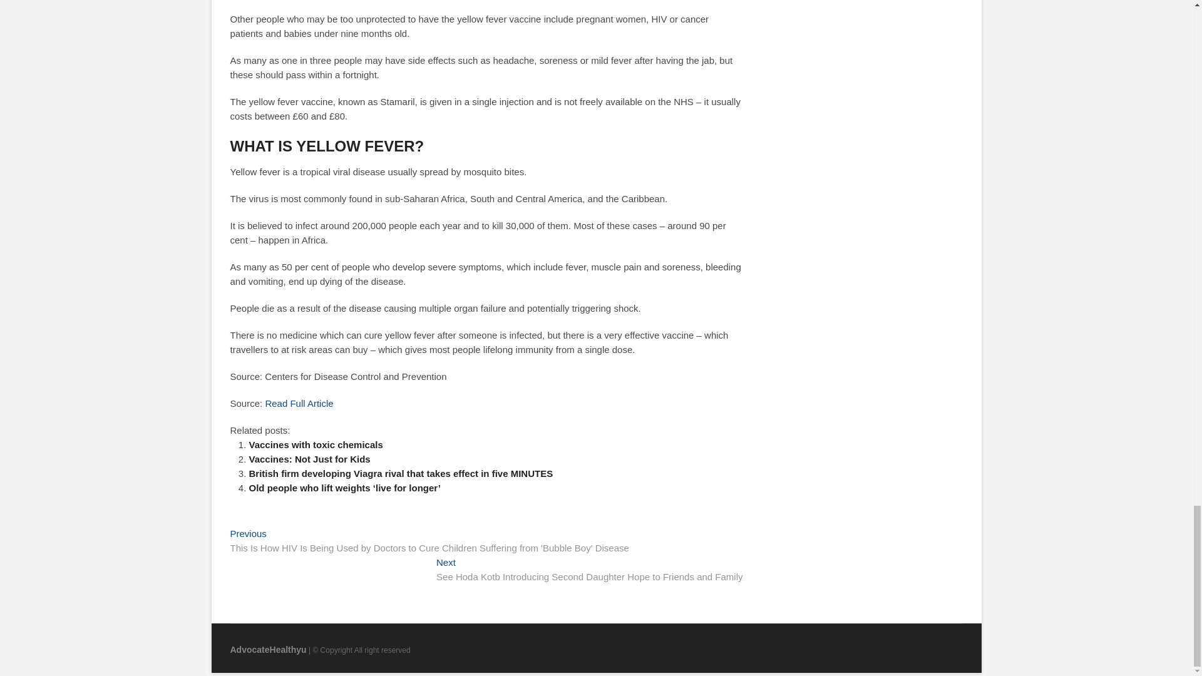 Image resolution: width=1202 pixels, height=676 pixels. Describe the element at coordinates (298, 403) in the screenshot. I see `Read Full Article` at that location.